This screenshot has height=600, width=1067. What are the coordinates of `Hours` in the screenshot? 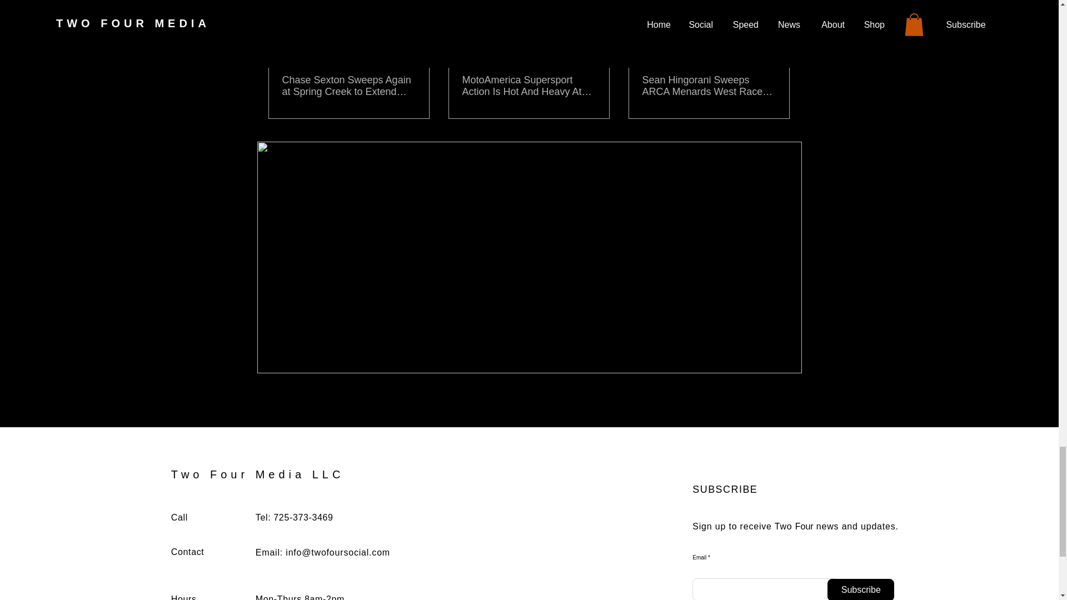 It's located at (183, 597).